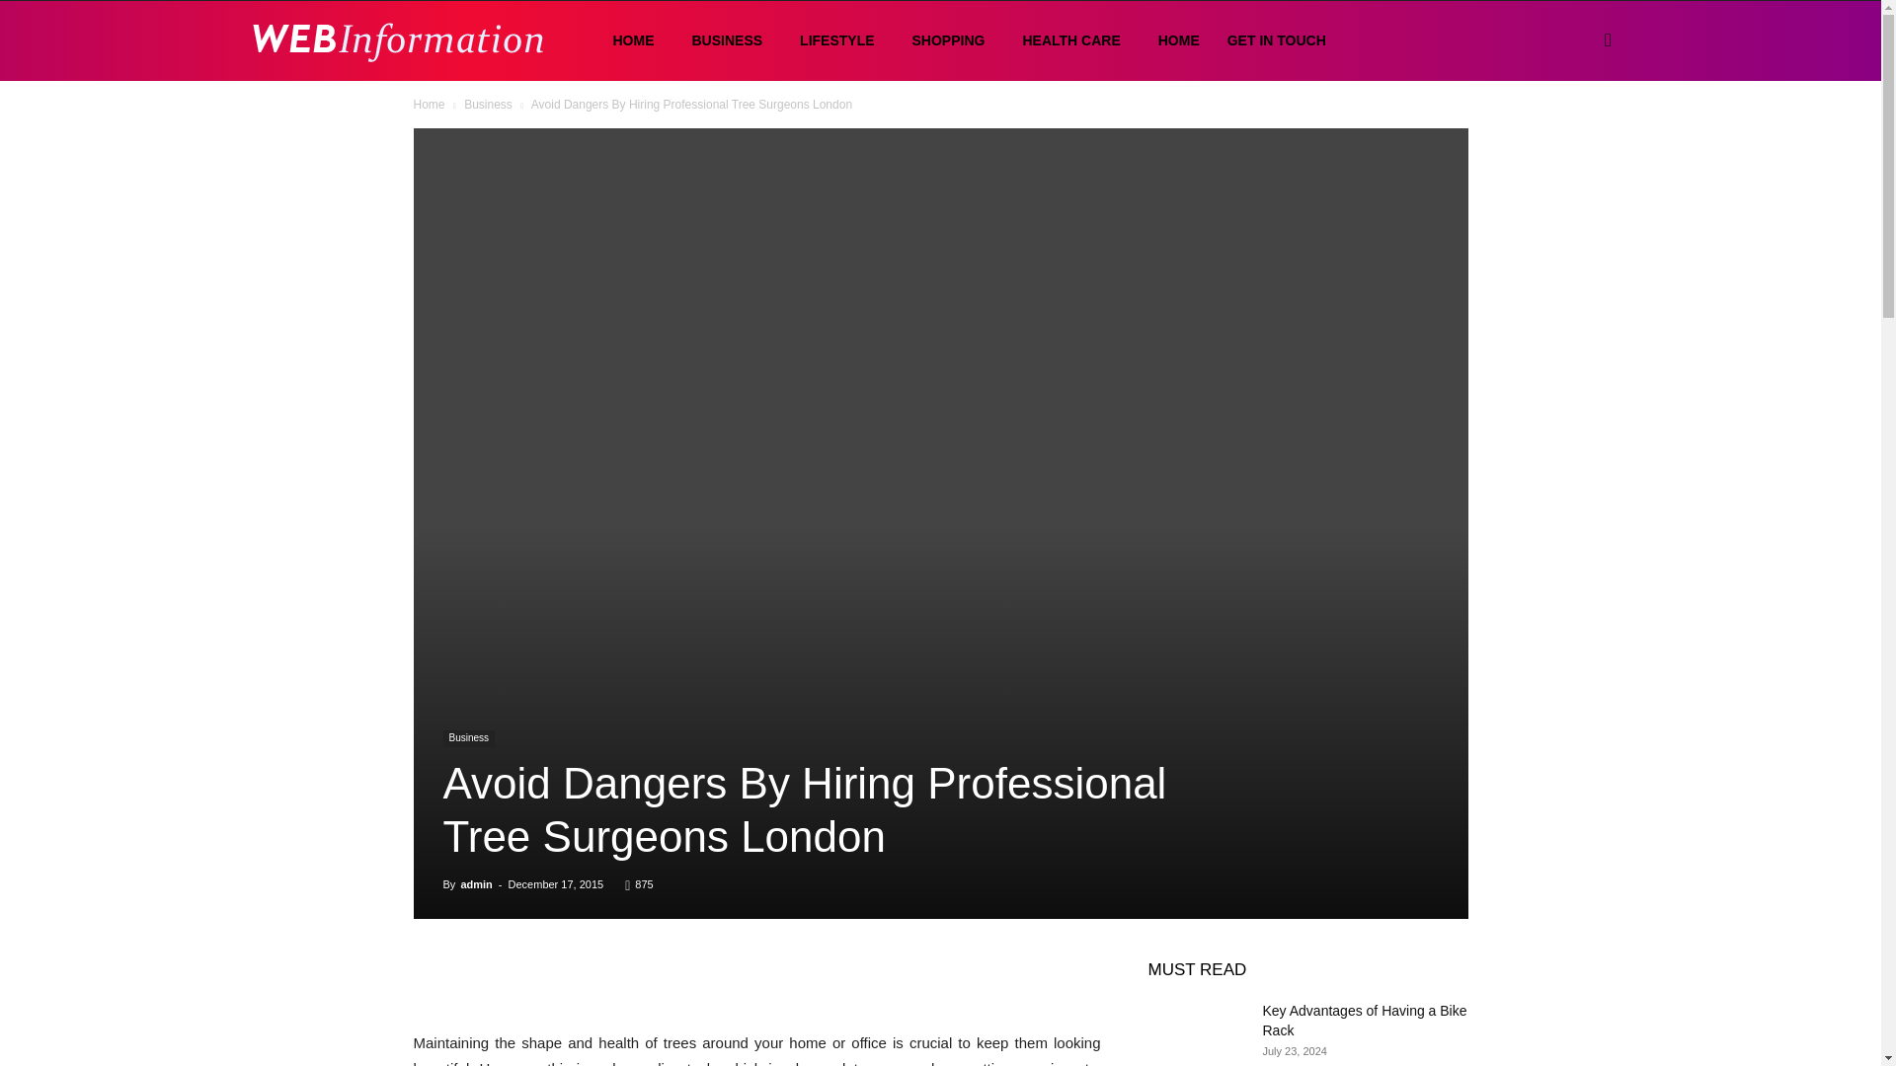 The height and width of the screenshot is (1066, 1896). I want to click on BUSINESS, so click(721, 41).